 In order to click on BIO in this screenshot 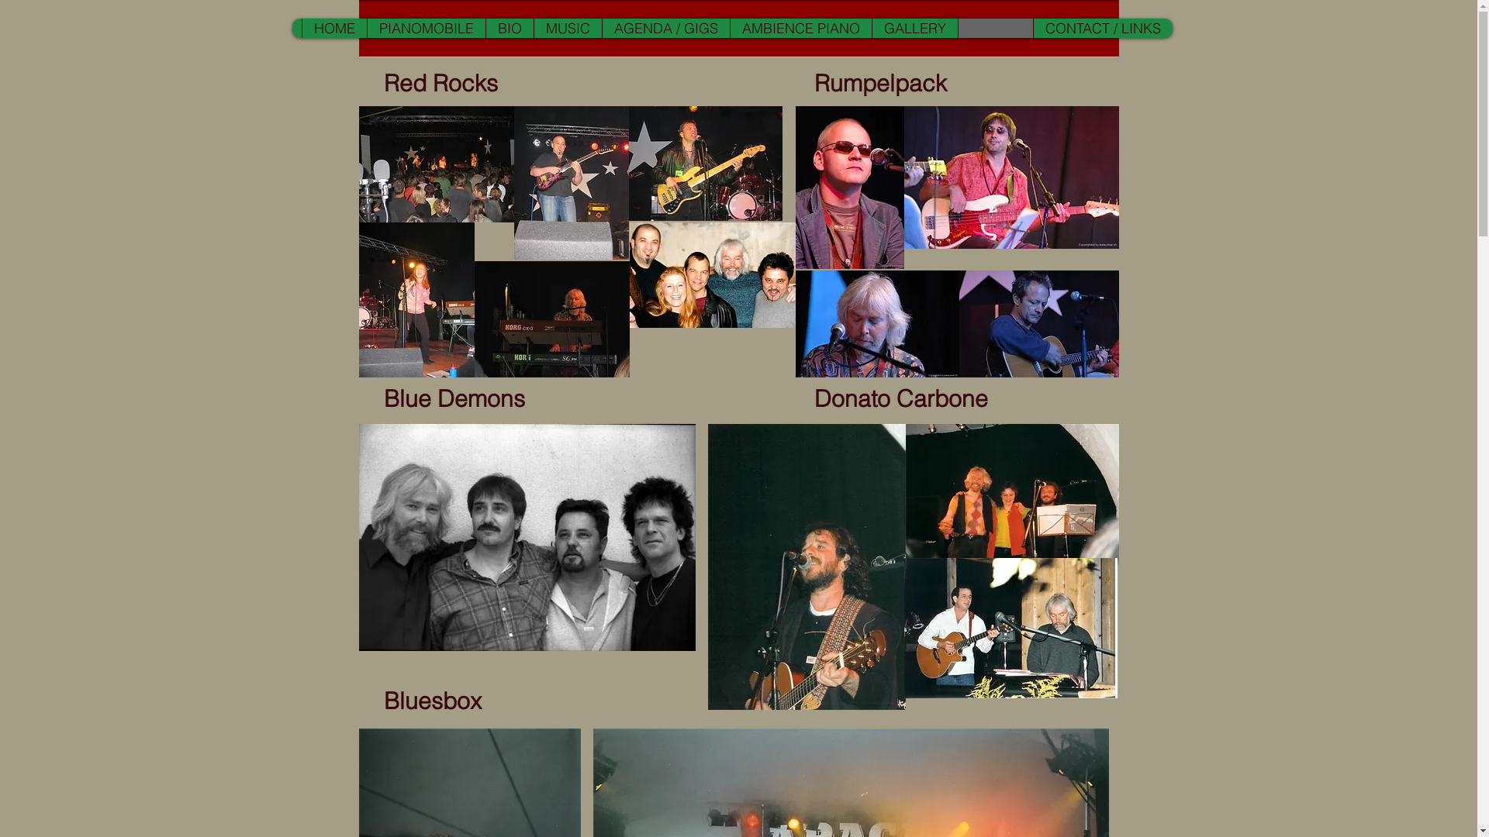, I will do `click(510, 28)`.